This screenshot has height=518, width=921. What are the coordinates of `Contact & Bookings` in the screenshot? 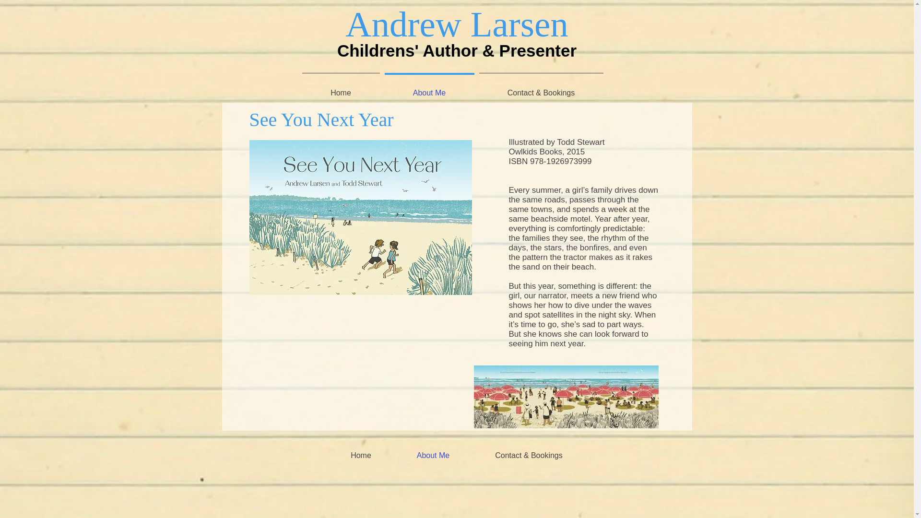 It's located at (541, 88).